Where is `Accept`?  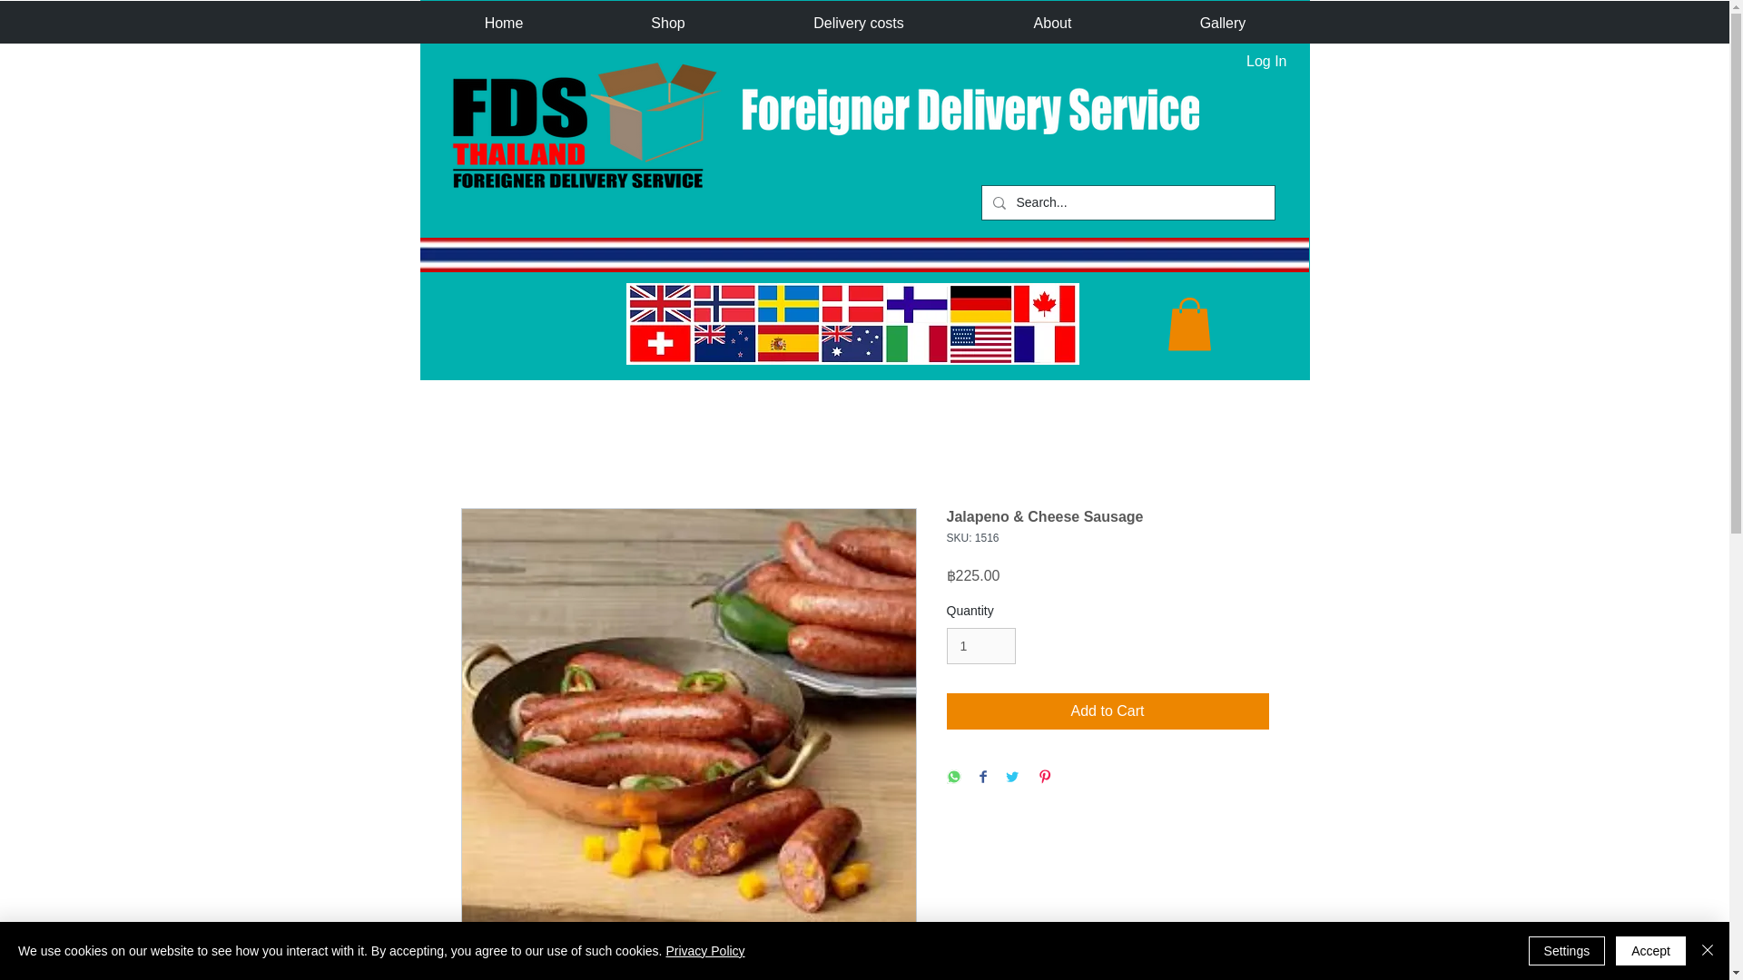
Accept is located at coordinates (1650, 951).